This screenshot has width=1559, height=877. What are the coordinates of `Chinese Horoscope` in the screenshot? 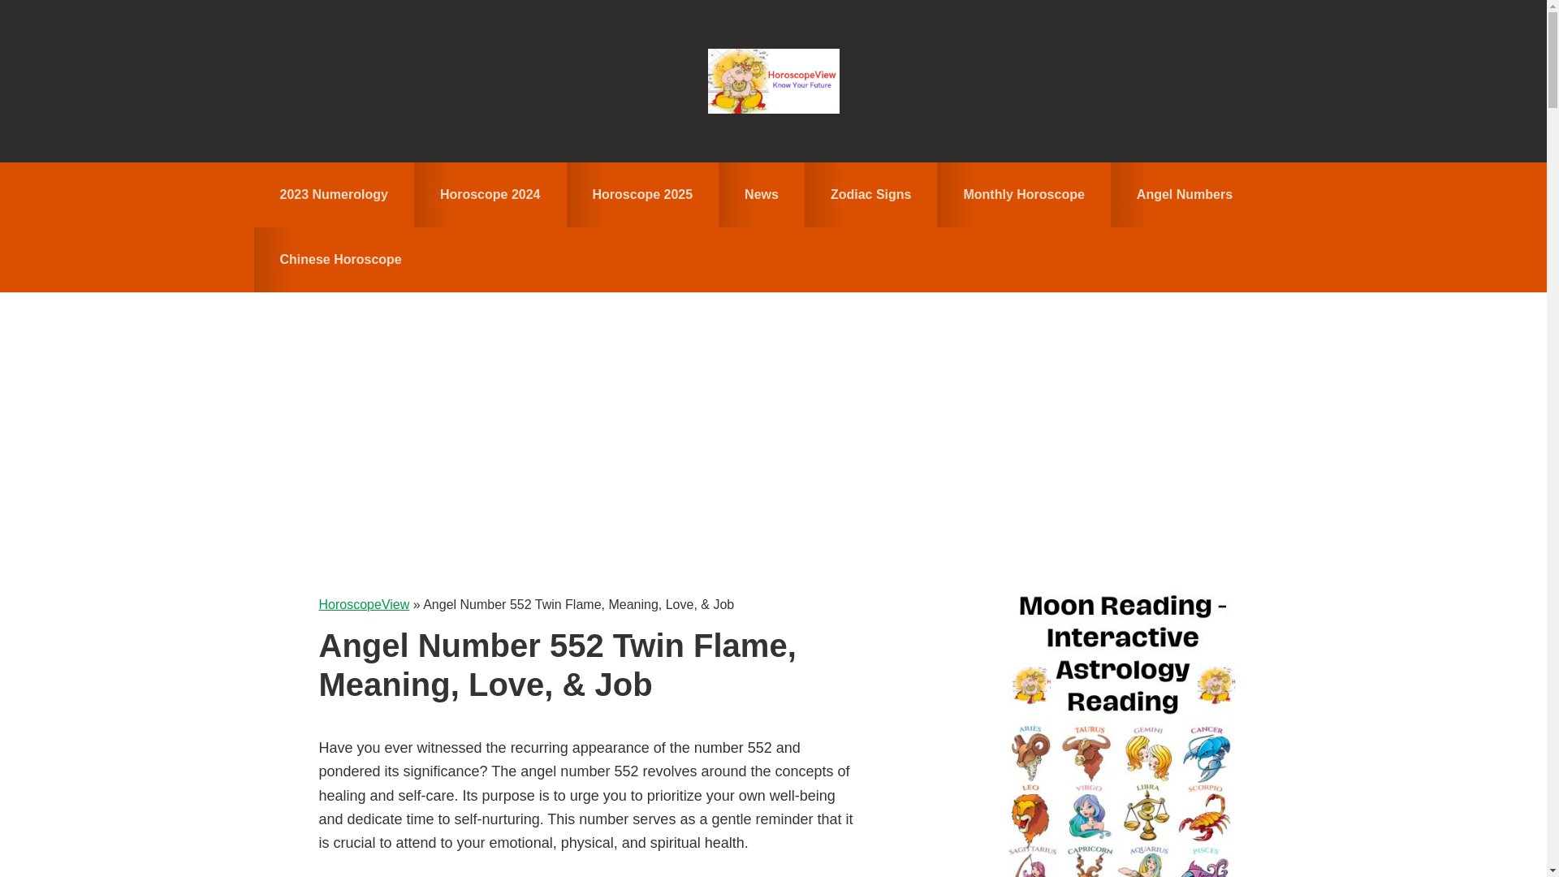 It's located at (339, 259).